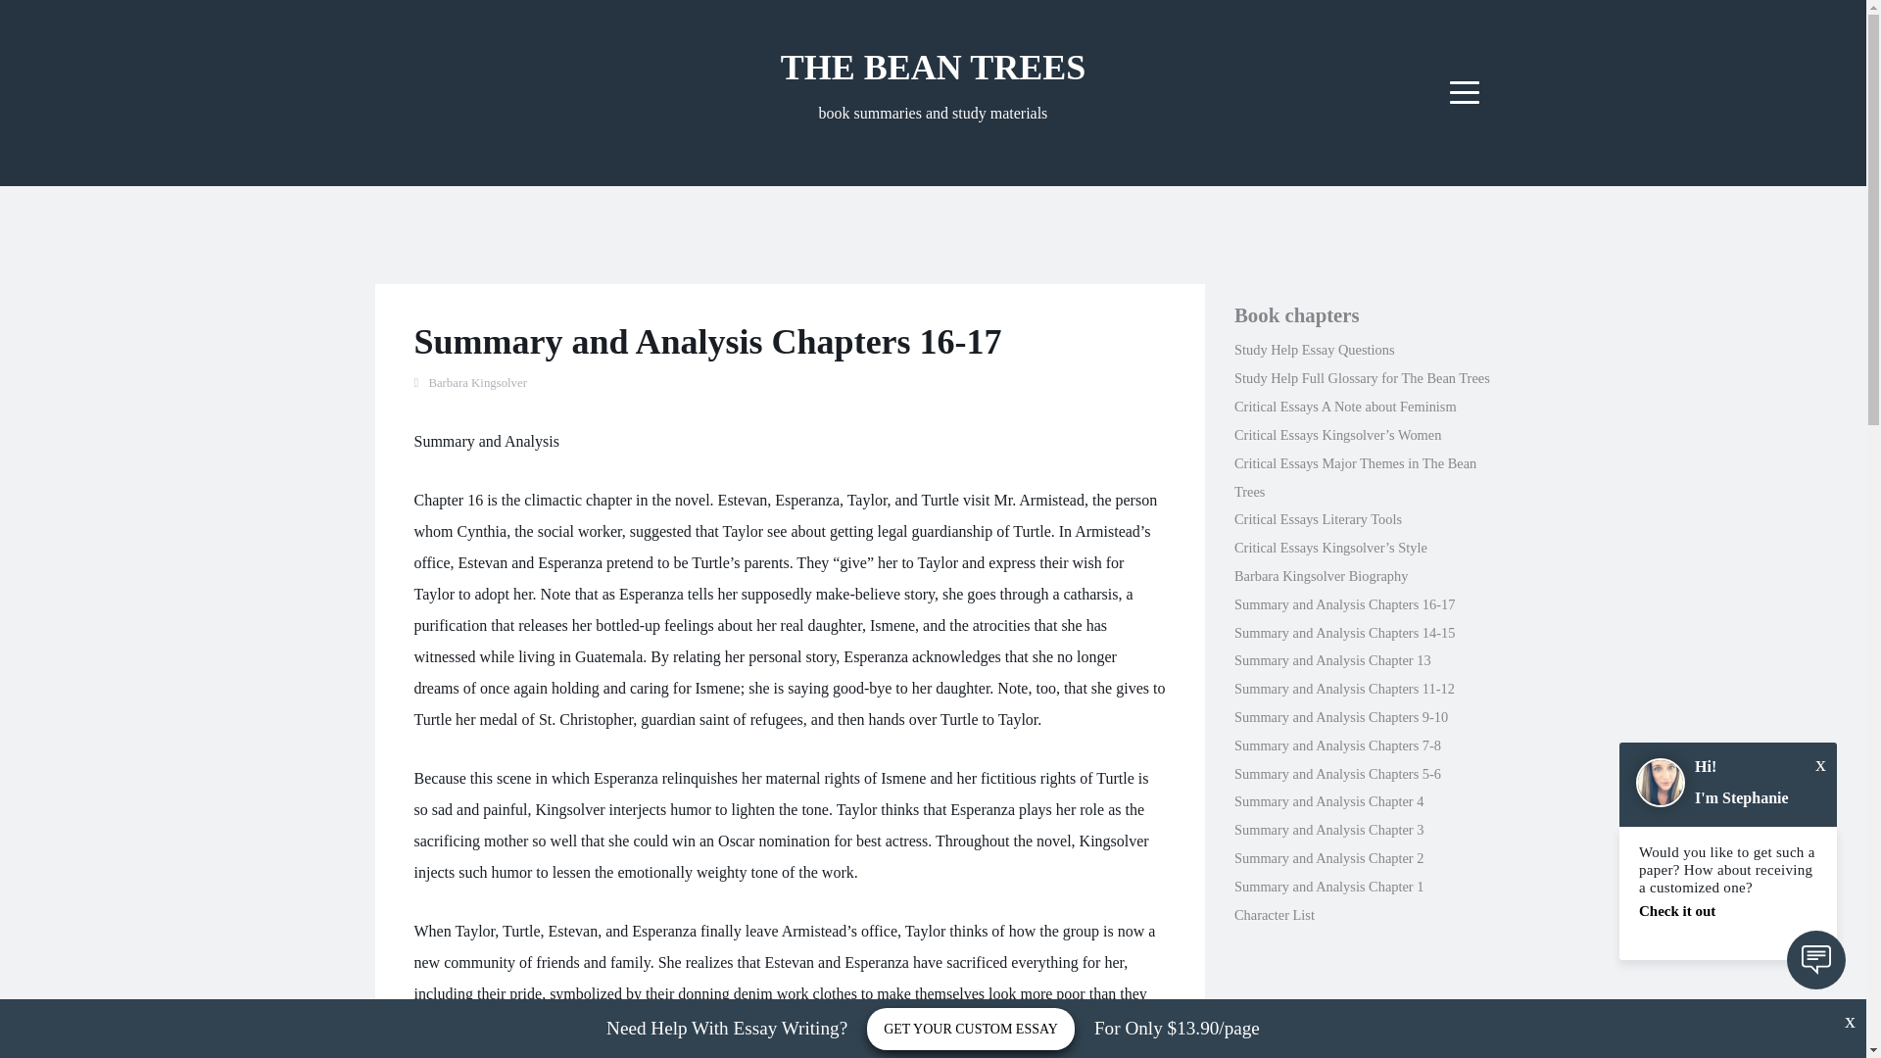 The width and height of the screenshot is (1881, 1058). I want to click on Check it out, so click(1727, 911).